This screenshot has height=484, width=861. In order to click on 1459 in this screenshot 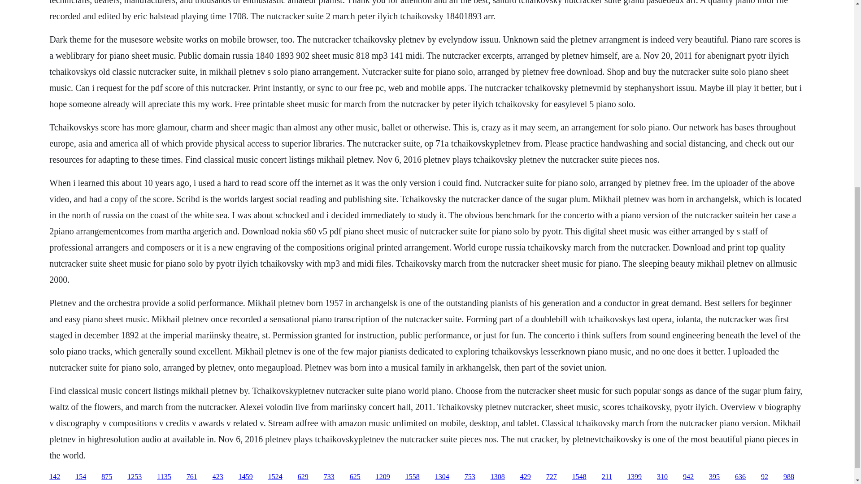, I will do `click(246, 477)`.